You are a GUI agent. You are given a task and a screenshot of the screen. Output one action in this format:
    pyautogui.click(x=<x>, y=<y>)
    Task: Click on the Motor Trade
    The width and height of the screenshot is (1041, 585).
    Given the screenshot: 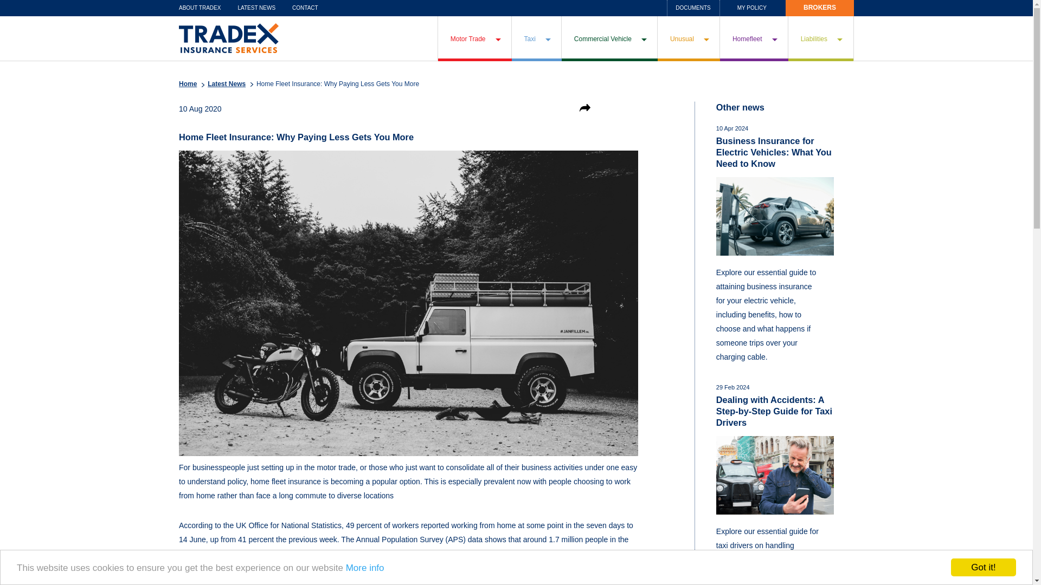 What is the action you would take?
    pyautogui.click(x=475, y=39)
    